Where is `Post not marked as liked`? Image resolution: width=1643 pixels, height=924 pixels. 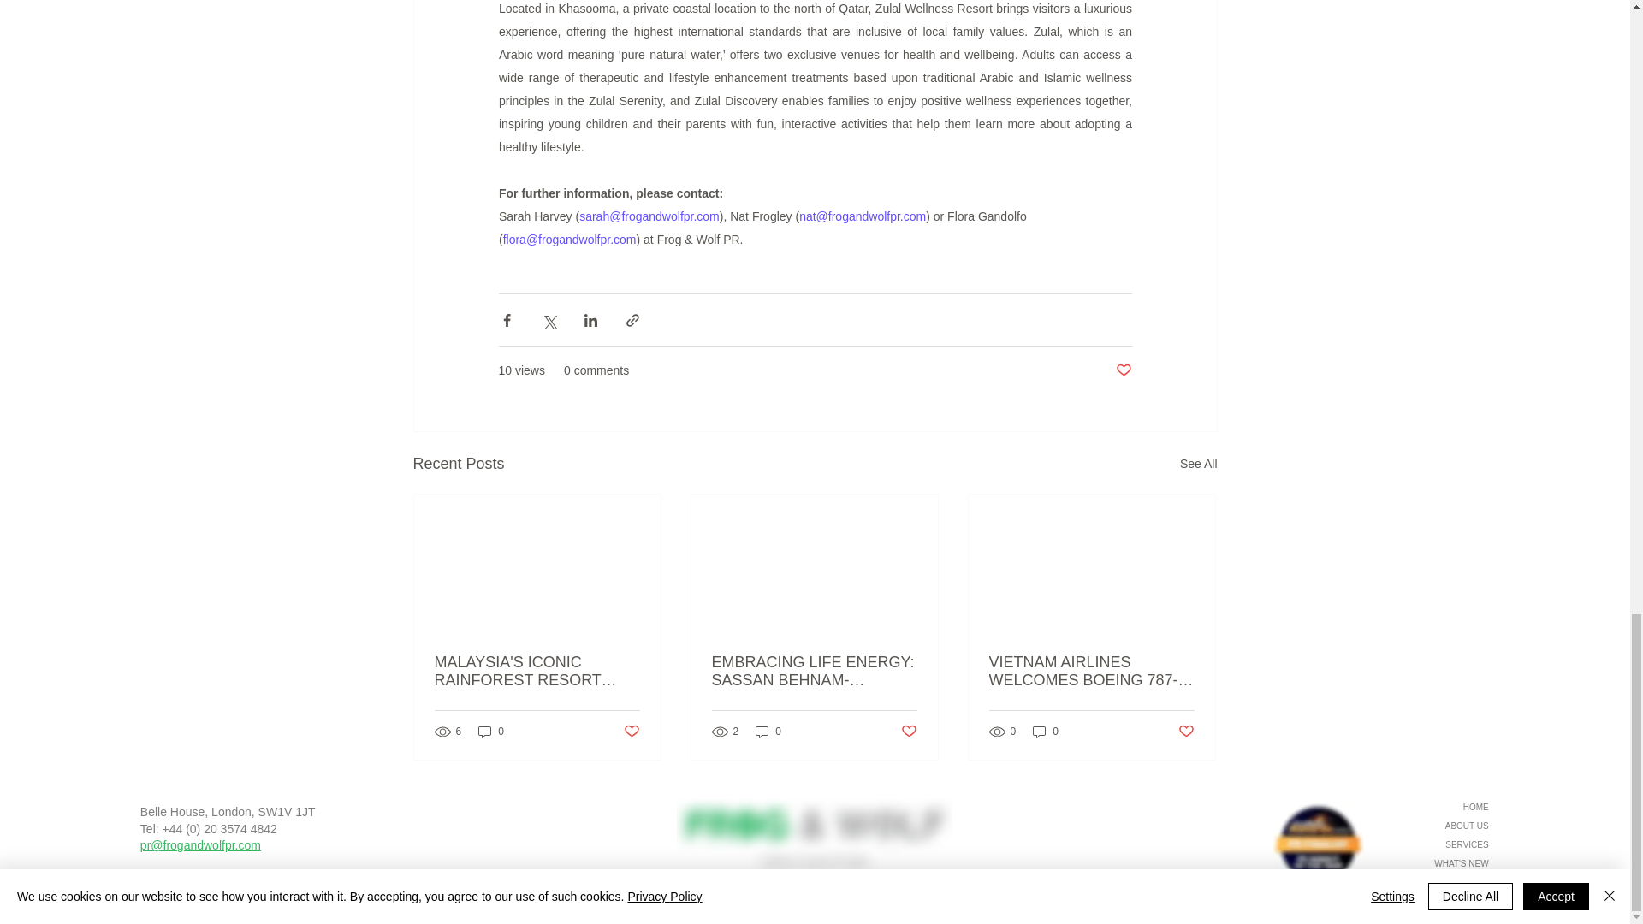
Post not marked as liked is located at coordinates (1123, 370).